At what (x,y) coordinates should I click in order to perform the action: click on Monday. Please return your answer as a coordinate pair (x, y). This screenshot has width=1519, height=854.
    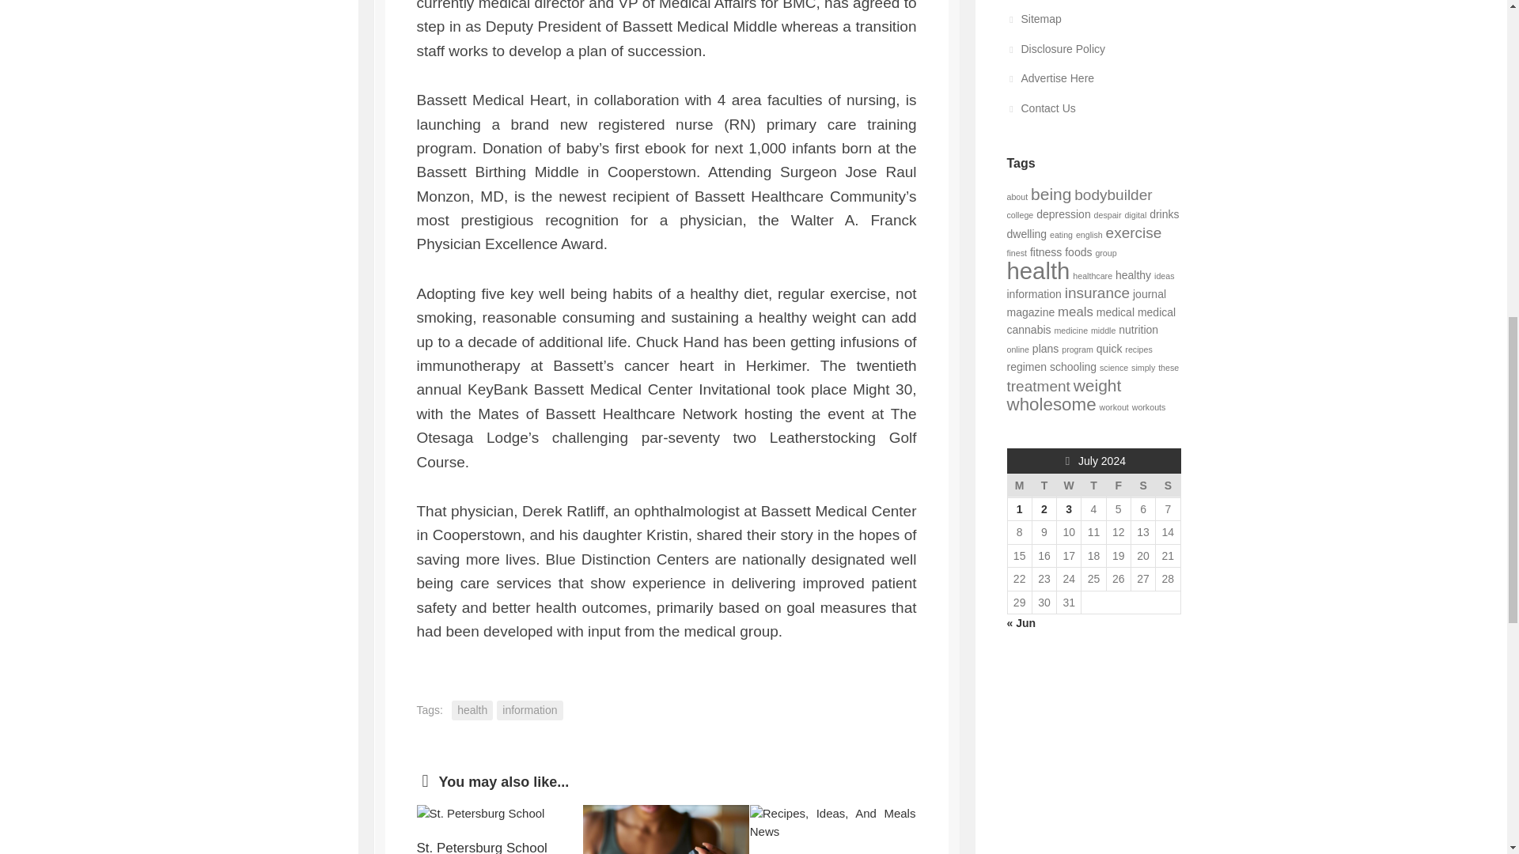
    Looking at the image, I should click on (1019, 486).